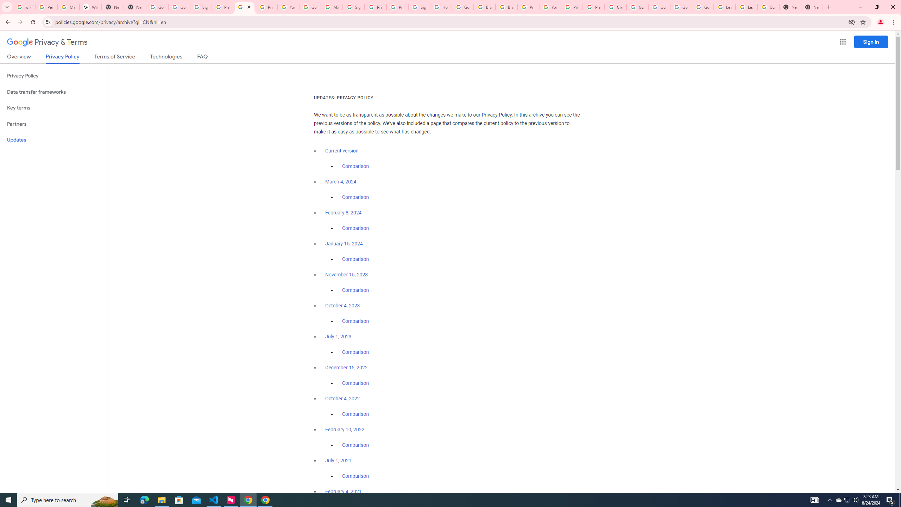  What do you see at coordinates (353, 7) in the screenshot?
I see `Sign in - Google Accounts` at bounding box center [353, 7].